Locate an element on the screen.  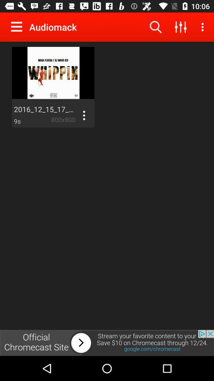
display options is located at coordinates (84, 115).